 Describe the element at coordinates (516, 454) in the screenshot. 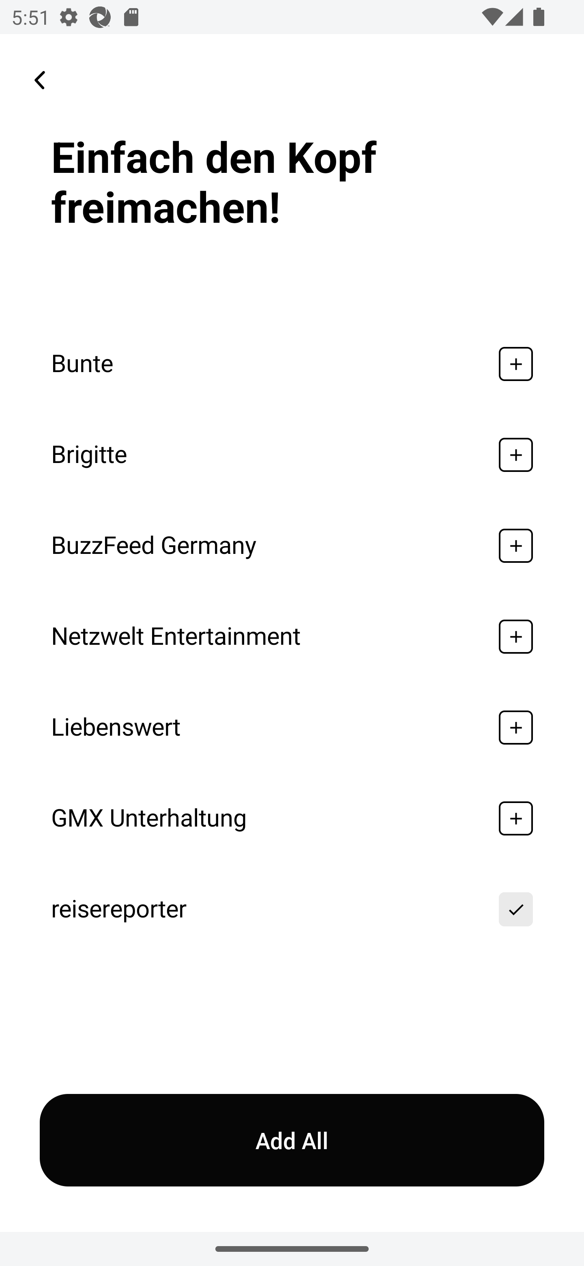

I see `Add To My Bundle` at that location.